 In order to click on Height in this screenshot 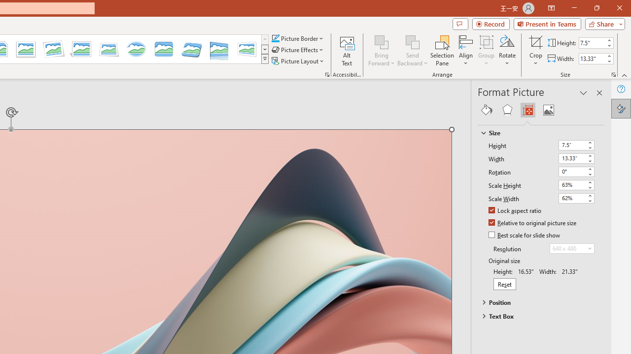, I will do `click(576, 146)`.